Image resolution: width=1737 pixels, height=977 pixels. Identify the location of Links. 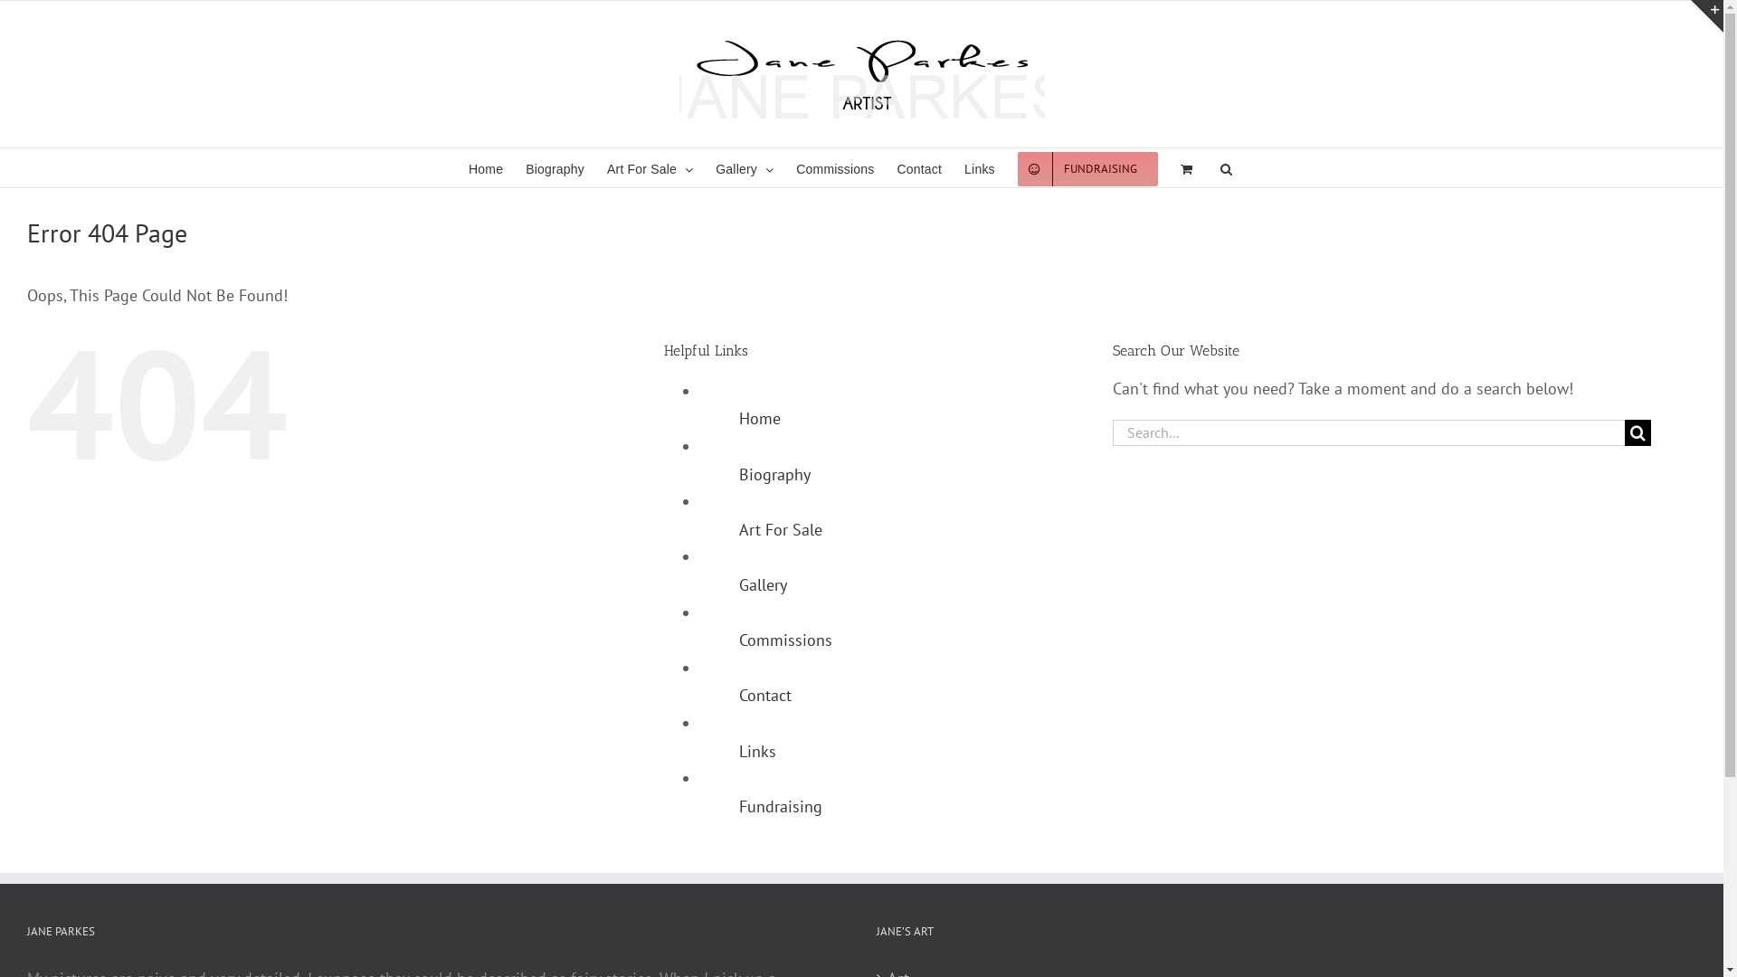
(758, 751).